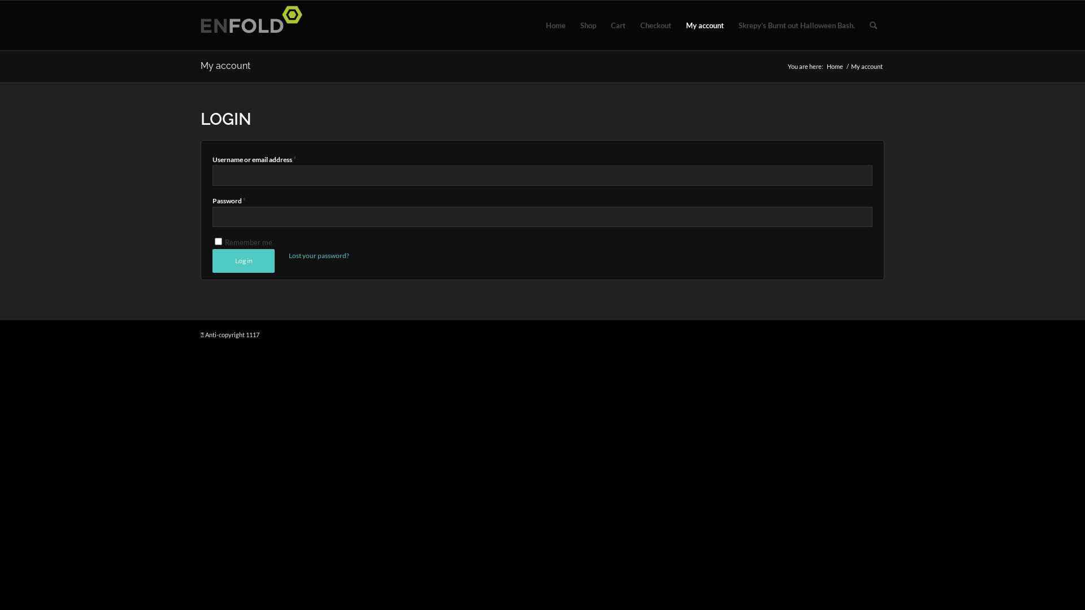 The width and height of the screenshot is (1085, 610). Describe the element at coordinates (244, 261) in the screenshot. I see `Log in` at that location.